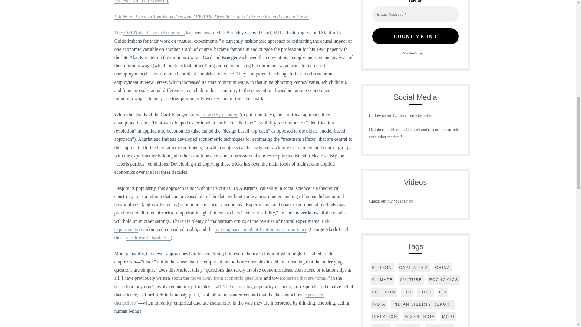  I want to click on Email Address, so click(415, 14).